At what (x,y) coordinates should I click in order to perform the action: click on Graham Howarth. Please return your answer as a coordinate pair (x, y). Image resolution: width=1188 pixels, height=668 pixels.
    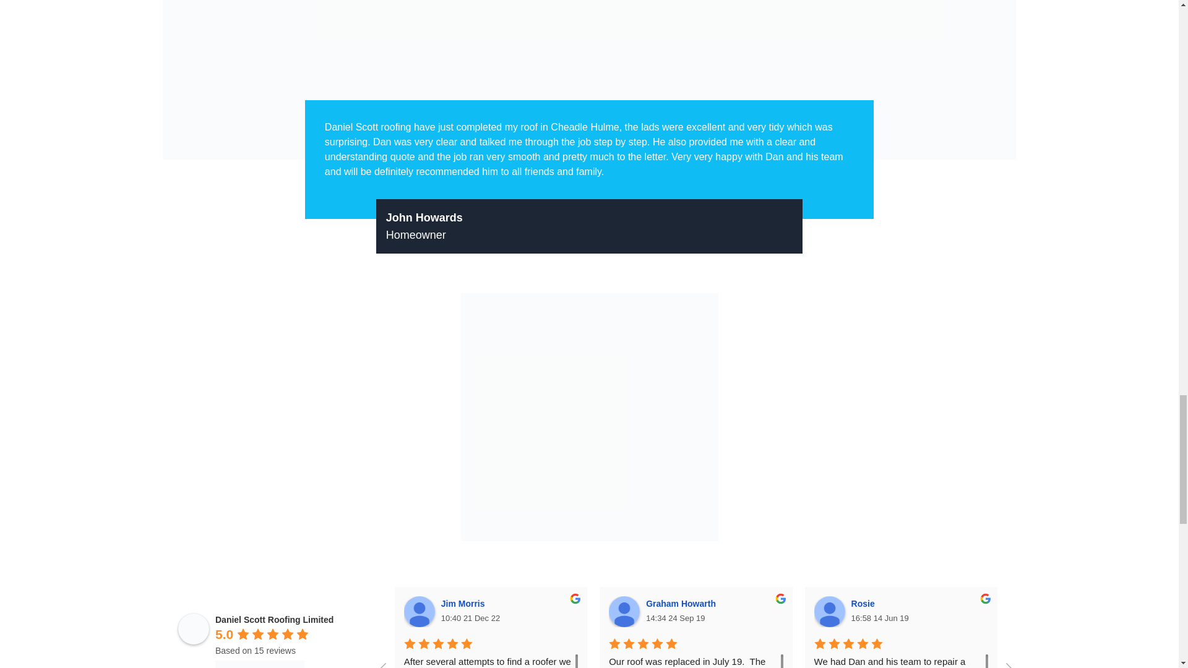
    Looking at the image, I should click on (683, 603).